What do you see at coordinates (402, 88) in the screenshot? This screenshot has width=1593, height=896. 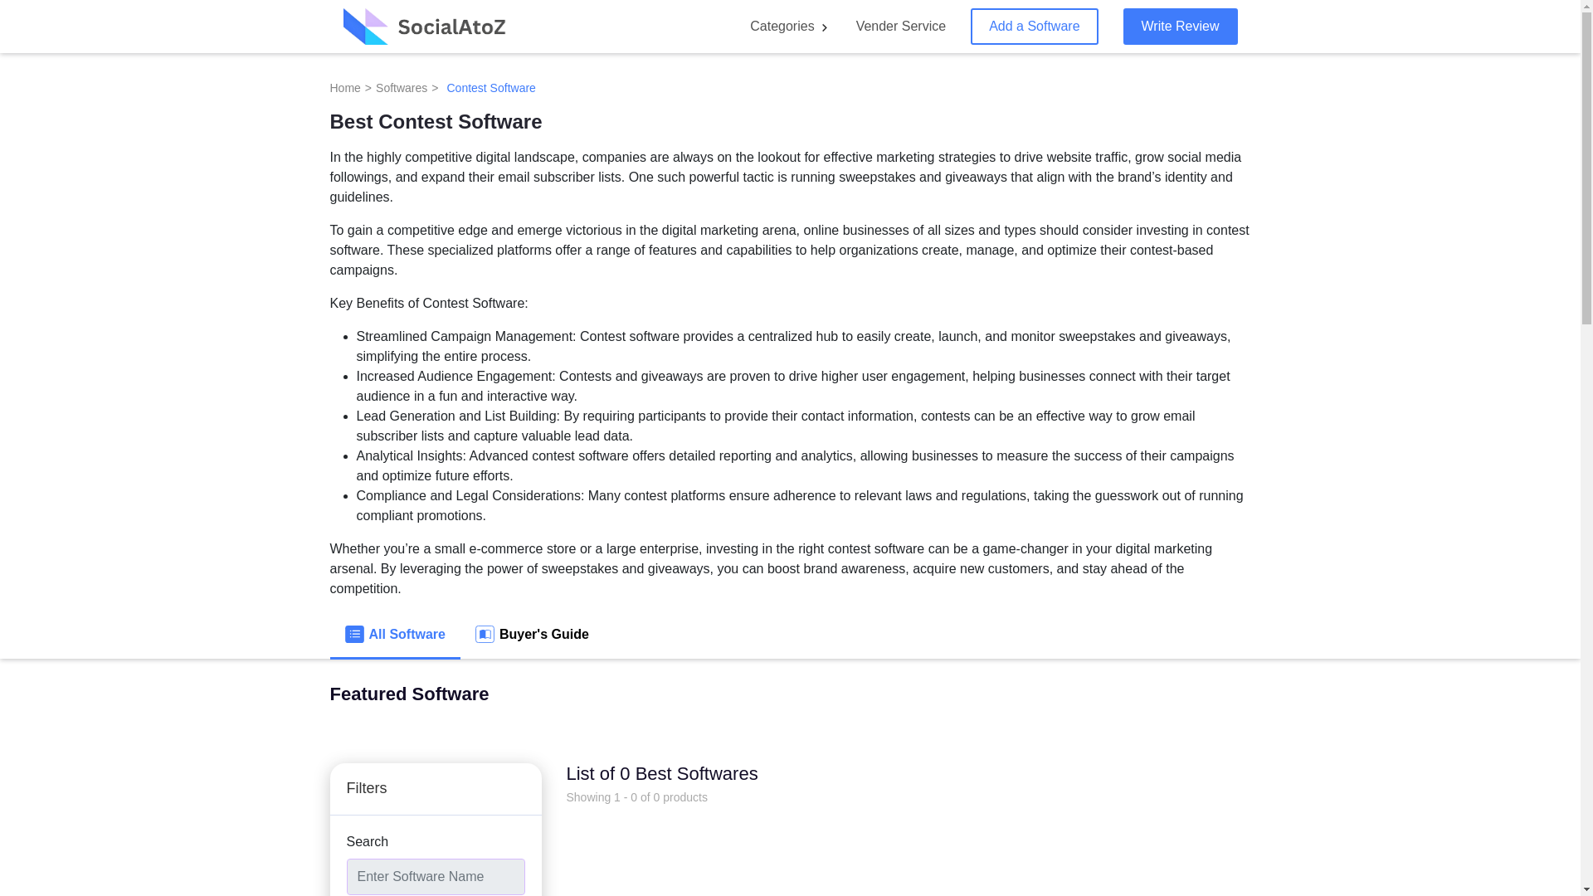 I see `Softwares` at bounding box center [402, 88].